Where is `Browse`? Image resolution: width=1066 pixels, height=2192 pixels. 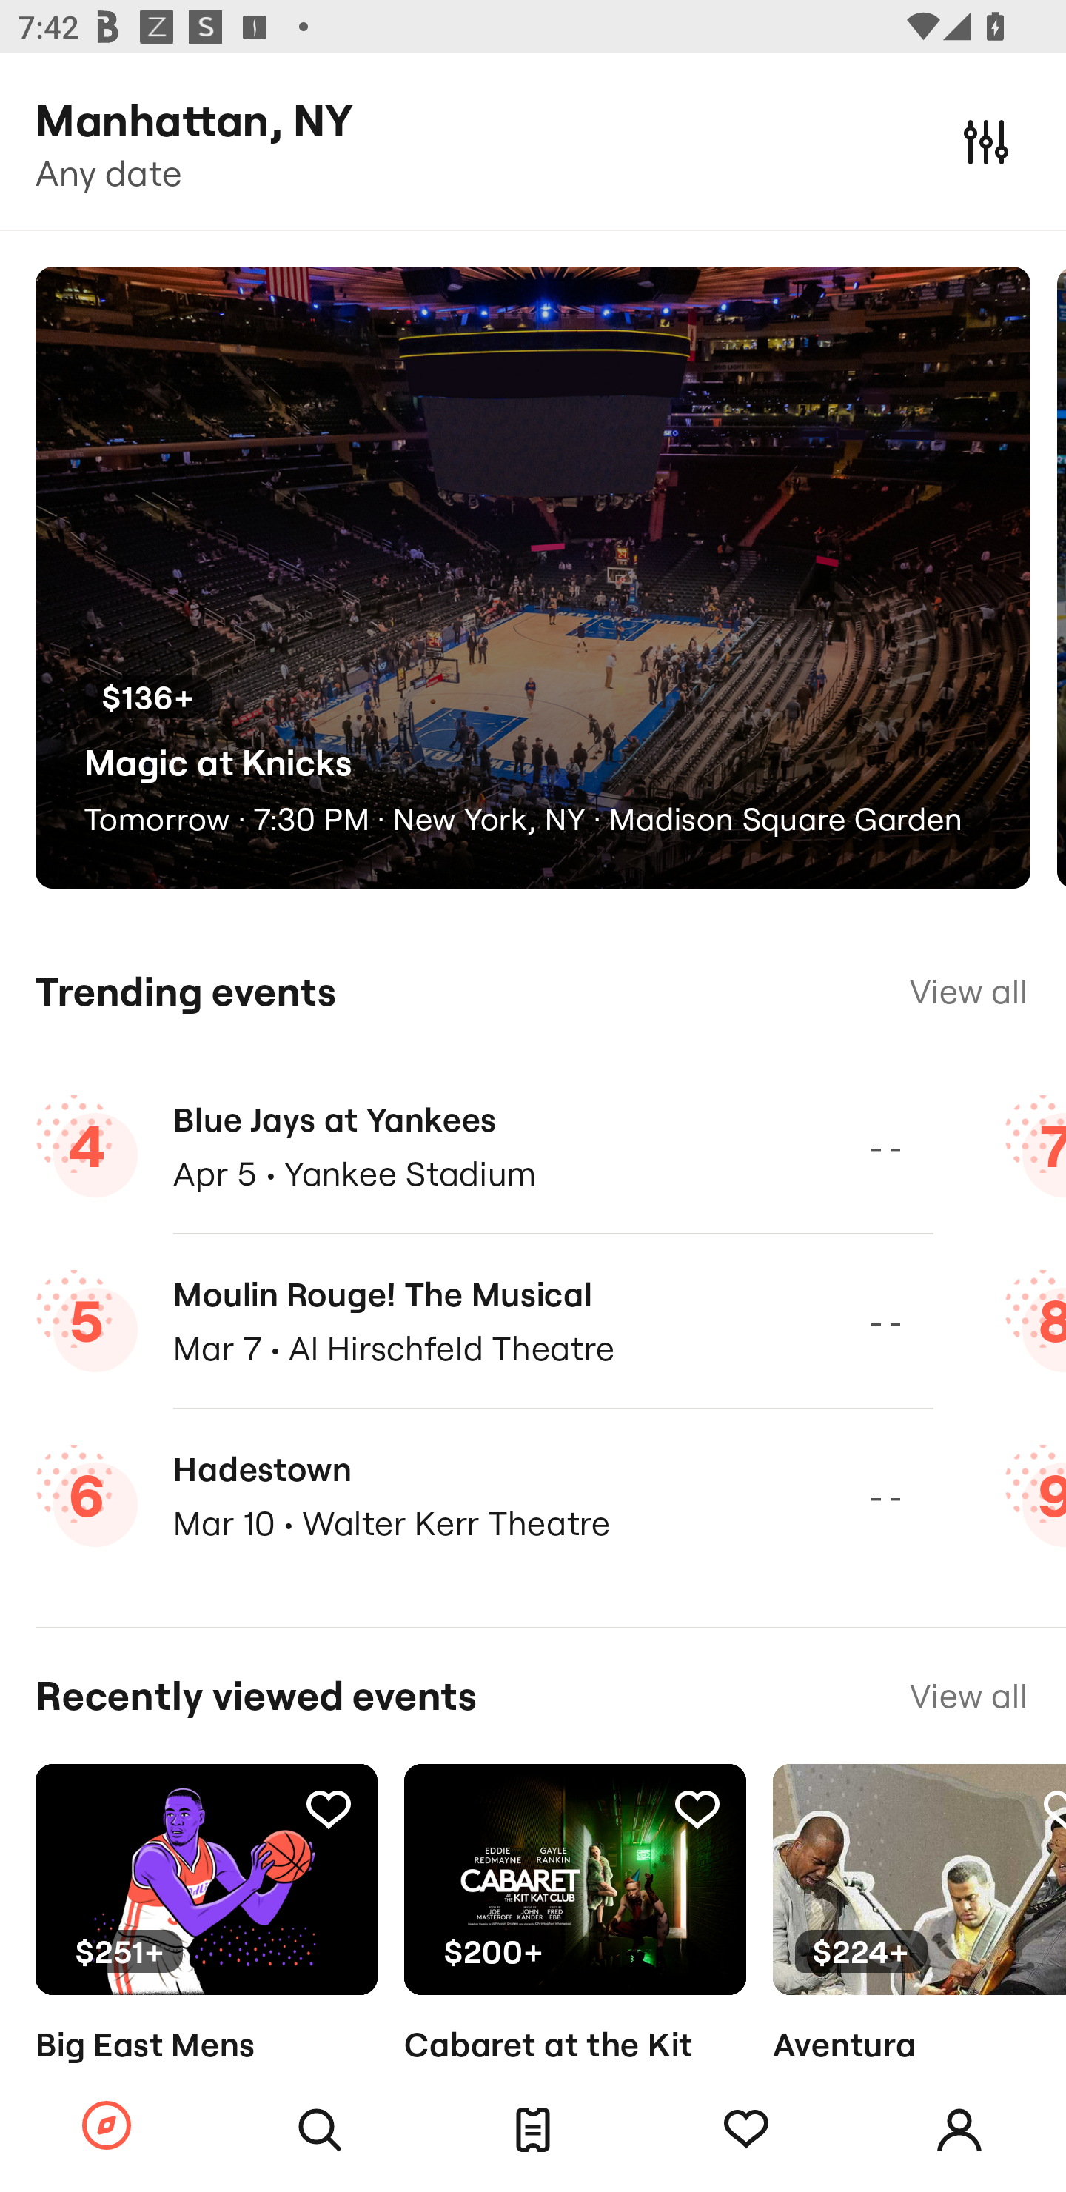 Browse is located at coordinates (107, 2127).